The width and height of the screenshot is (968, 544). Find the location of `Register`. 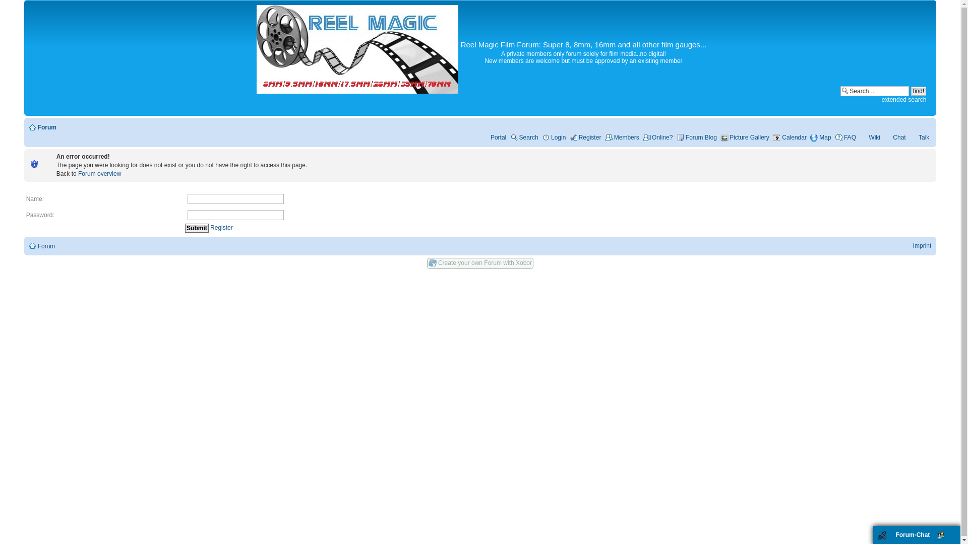

Register is located at coordinates (221, 228).